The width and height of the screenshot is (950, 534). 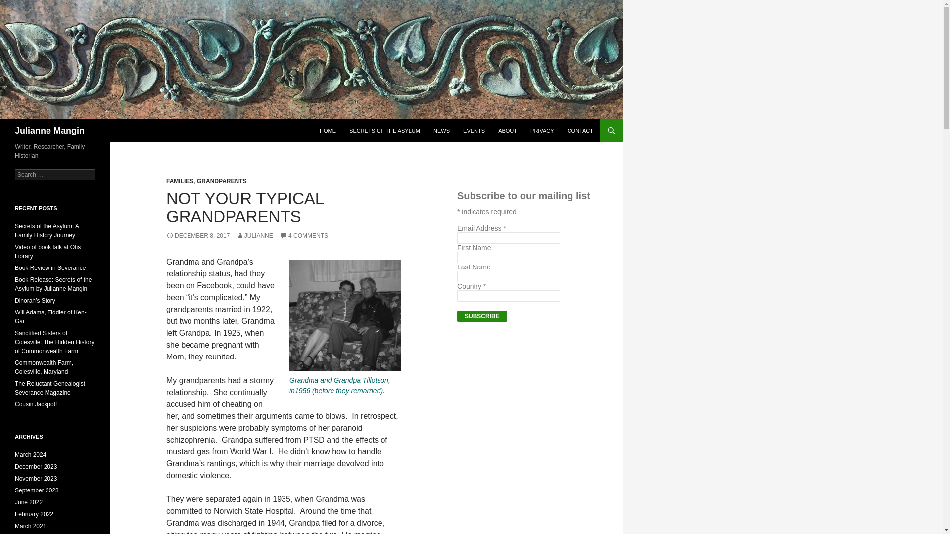 I want to click on Secrets of the Asylum: A Family History Journey, so click(x=47, y=230).